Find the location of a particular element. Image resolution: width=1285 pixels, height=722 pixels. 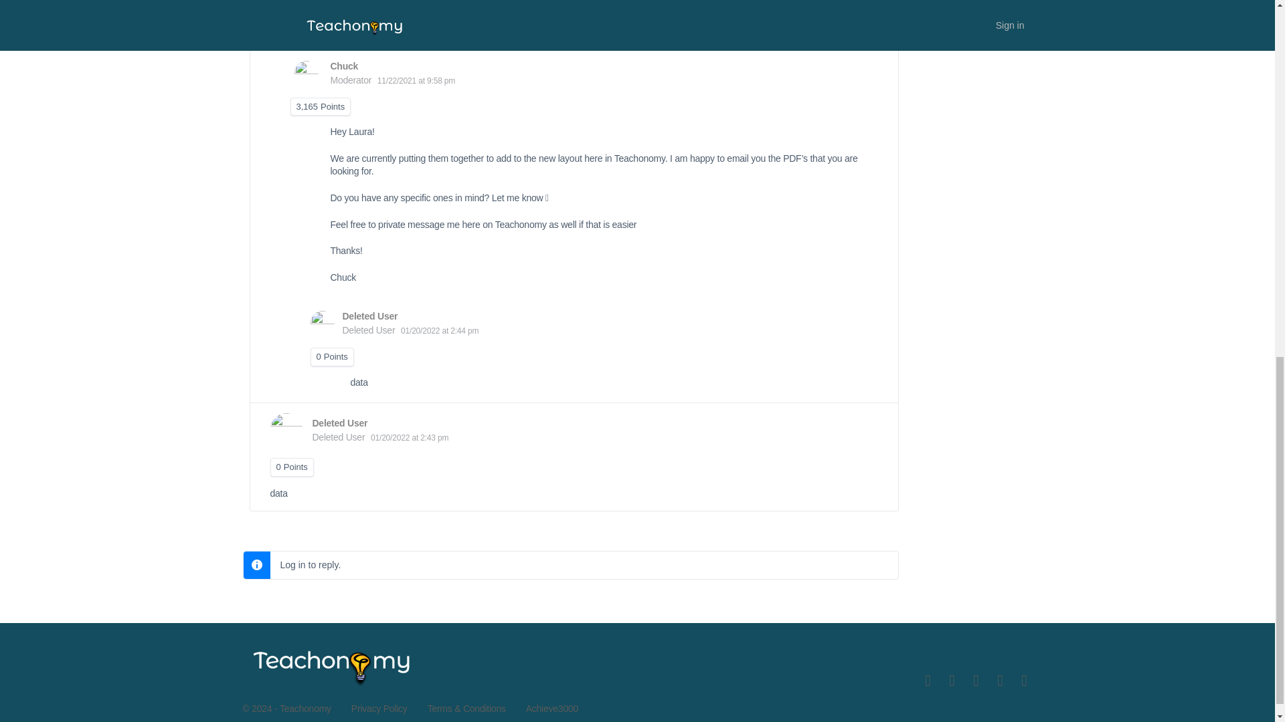

View Chuck's profile is located at coordinates (306, 72).